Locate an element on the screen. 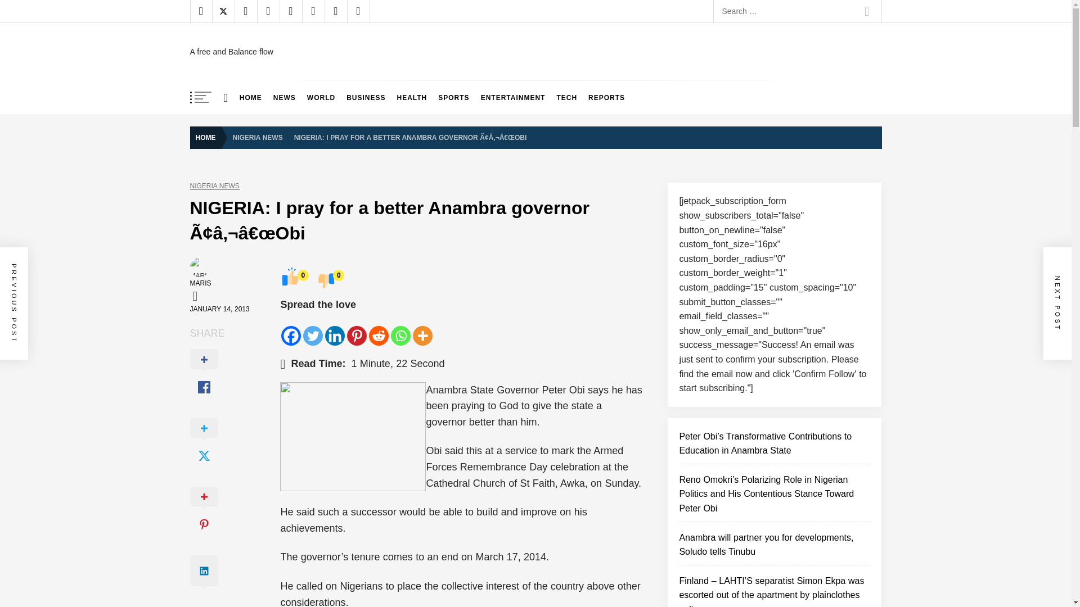 This screenshot has width=1080, height=607. SPORTS is located at coordinates (453, 98).